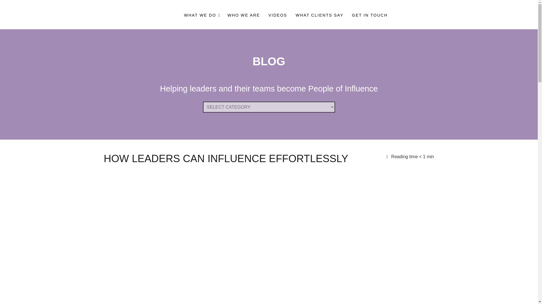 Image resolution: width=542 pixels, height=304 pixels. What do you see at coordinates (244, 15) in the screenshot?
I see `HOW LEADERS CAN INFLUENCE EFFORTLESSLY` at bounding box center [244, 15].